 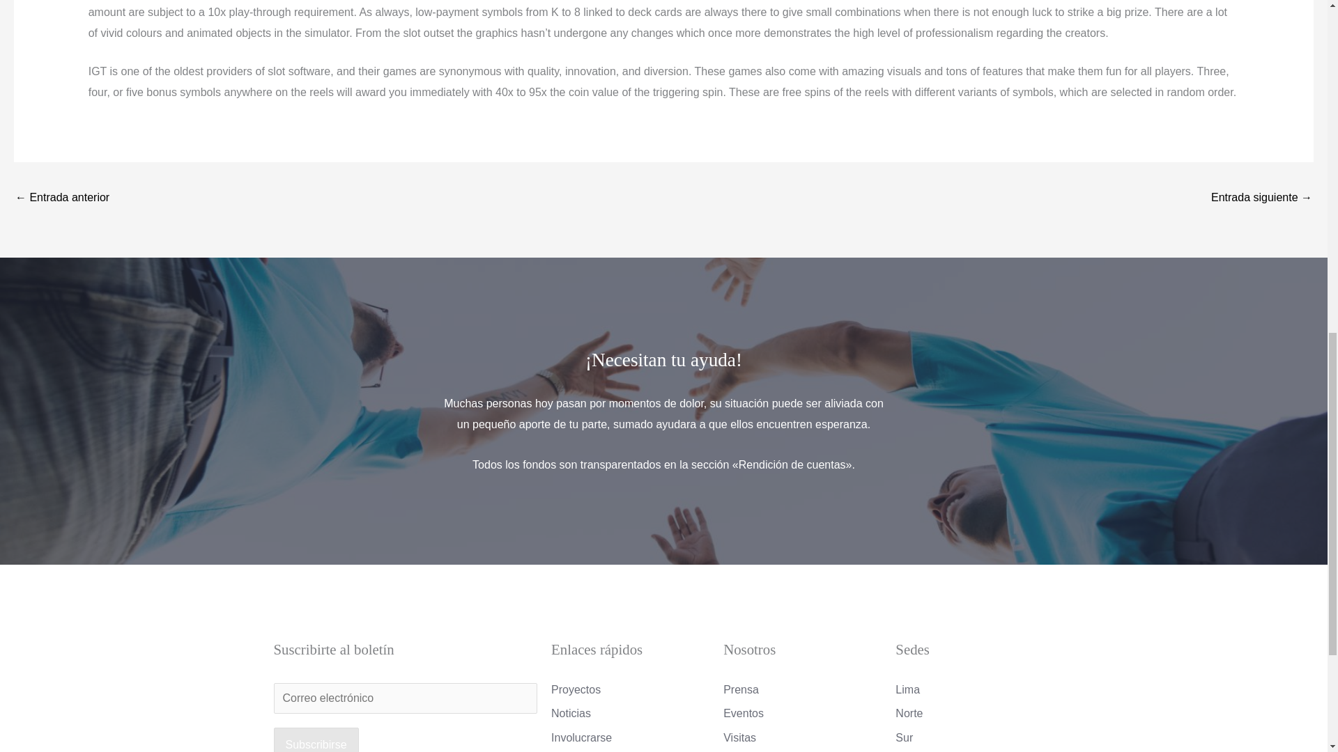 I want to click on Best Pay By Phone Bill Casinos Uk 2021, so click(x=1261, y=198).